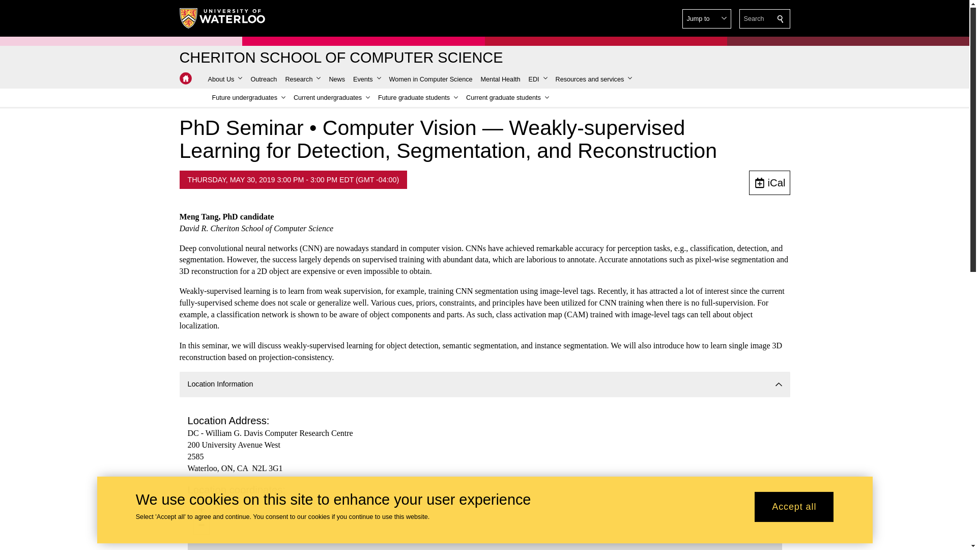  I want to click on Events, so click(366, 79).